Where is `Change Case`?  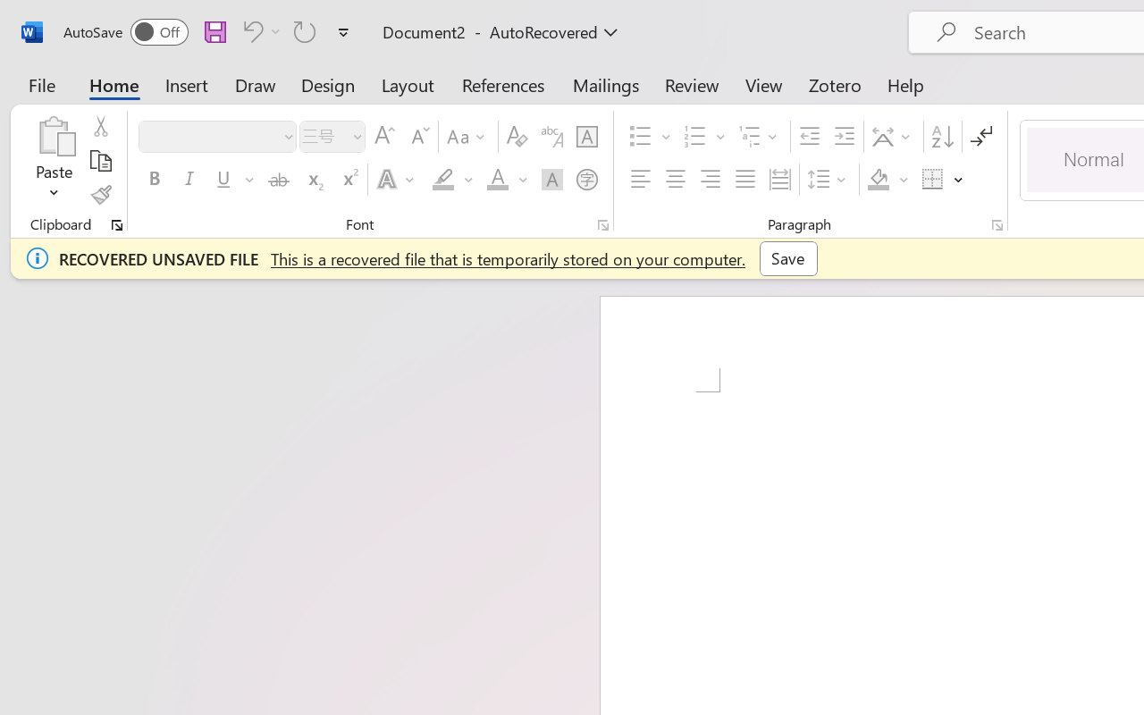 Change Case is located at coordinates (468, 137).